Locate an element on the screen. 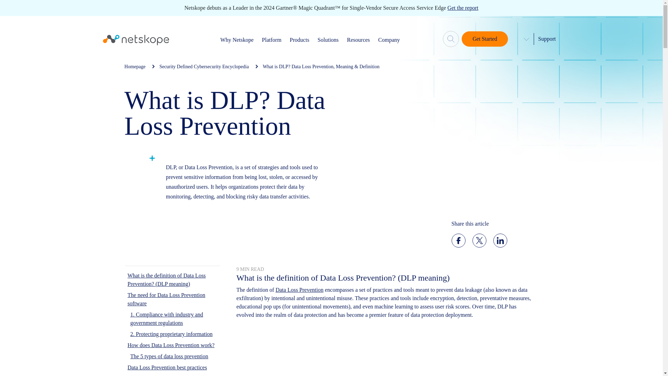  Solutions is located at coordinates (328, 40).